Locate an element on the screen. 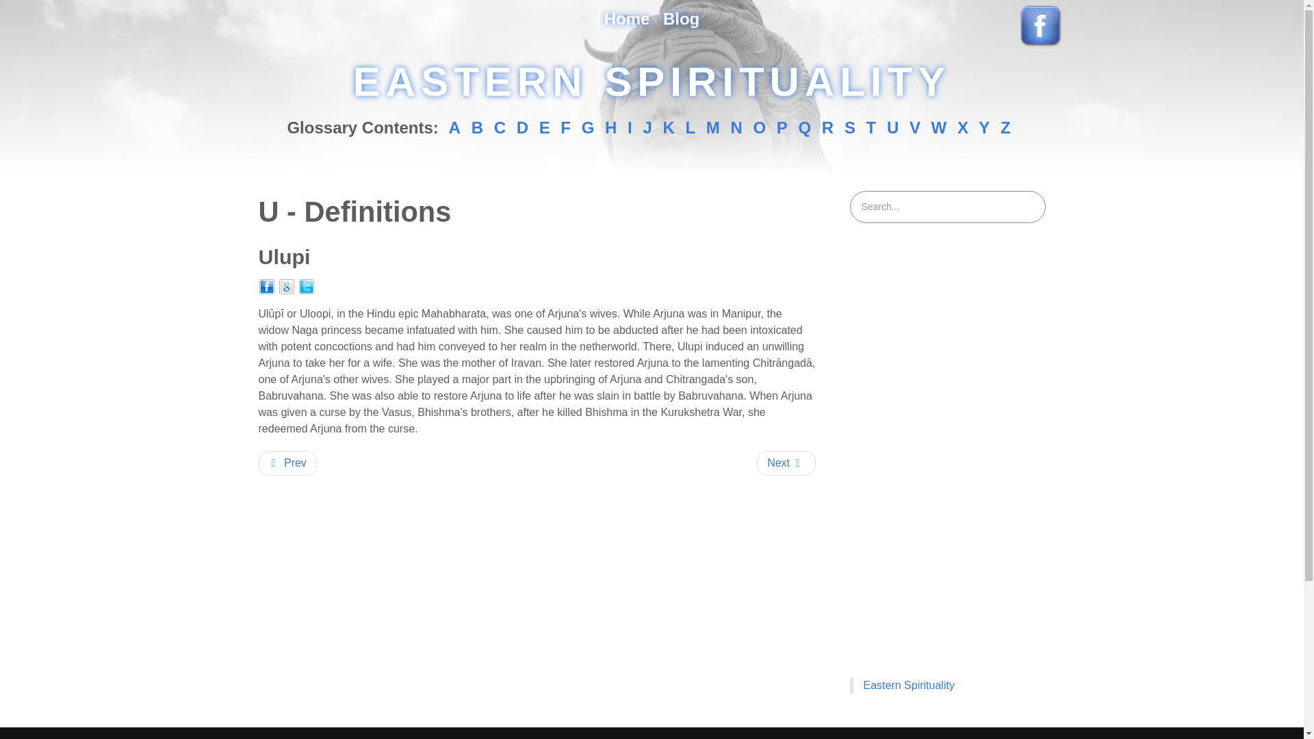 The height and width of the screenshot is (739, 1314). Submit to Facebook is located at coordinates (267, 286).